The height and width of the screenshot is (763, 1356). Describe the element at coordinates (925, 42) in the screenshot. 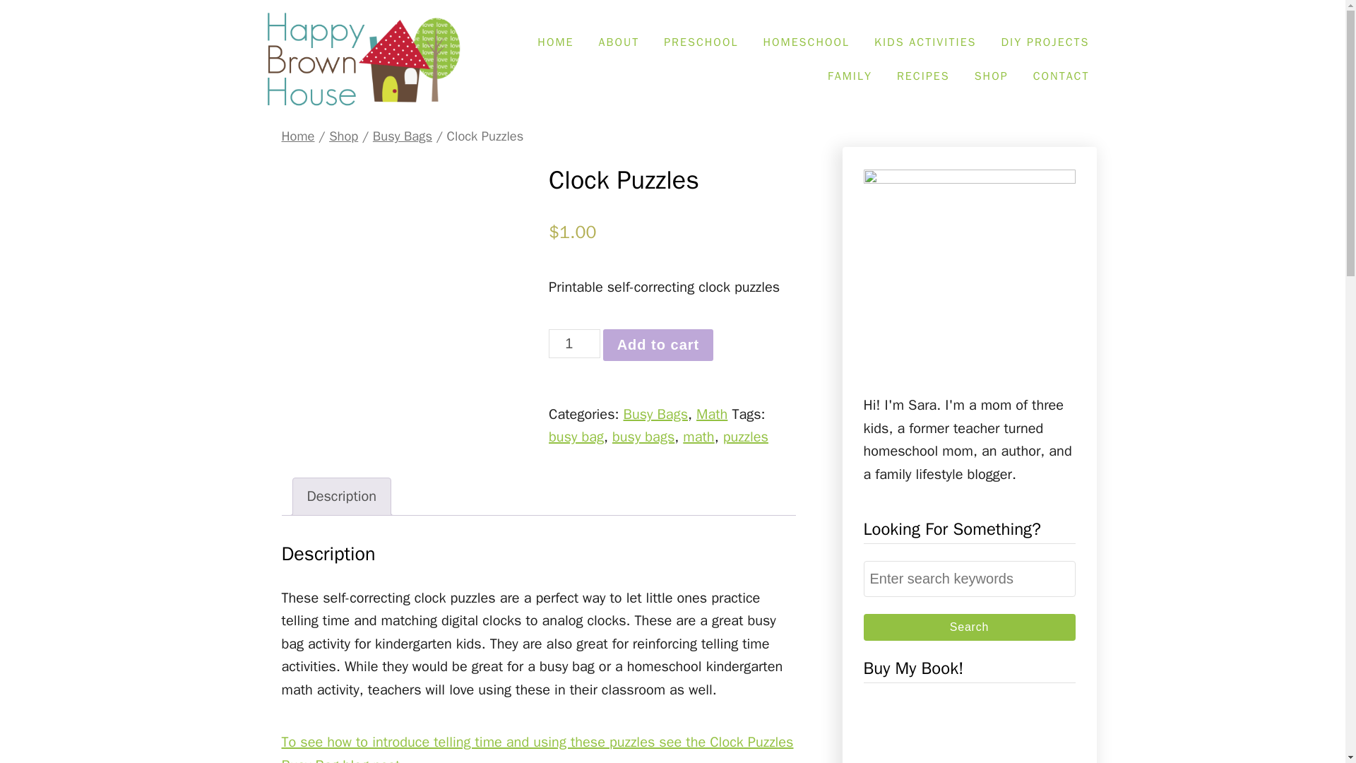

I see `KIDS ACTIVITIES` at that location.